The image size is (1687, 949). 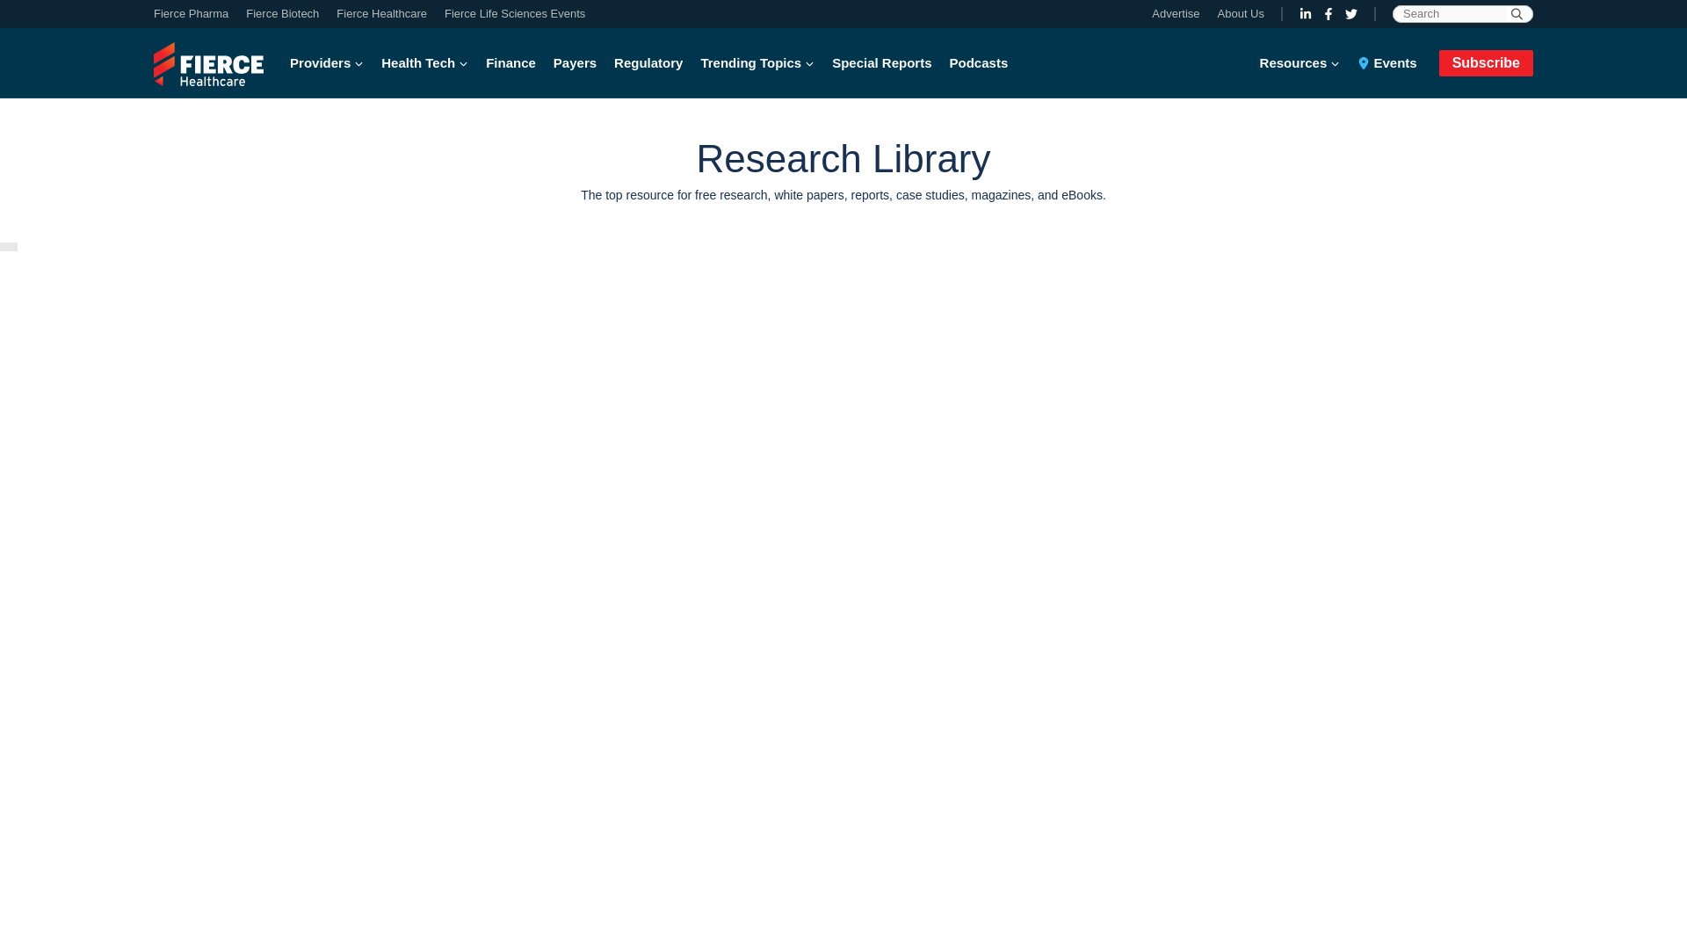 What do you see at coordinates (575, 63) in the screenshot?
I see `Payers` at bounding box center [575, 63].